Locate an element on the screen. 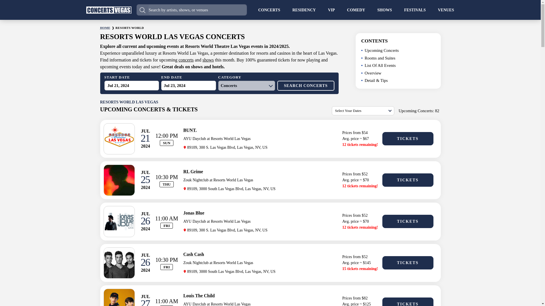  TICKETS is located at coordinates (408, 263).